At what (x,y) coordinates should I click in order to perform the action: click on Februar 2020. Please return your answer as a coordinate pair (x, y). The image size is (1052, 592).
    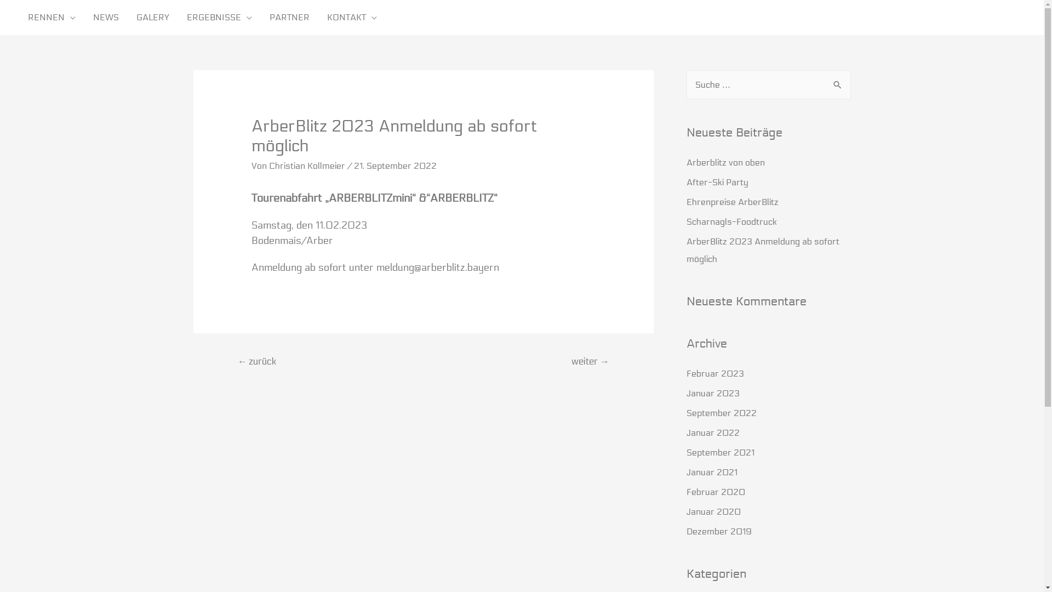
    Looking at the image, I should click on (716, 492).